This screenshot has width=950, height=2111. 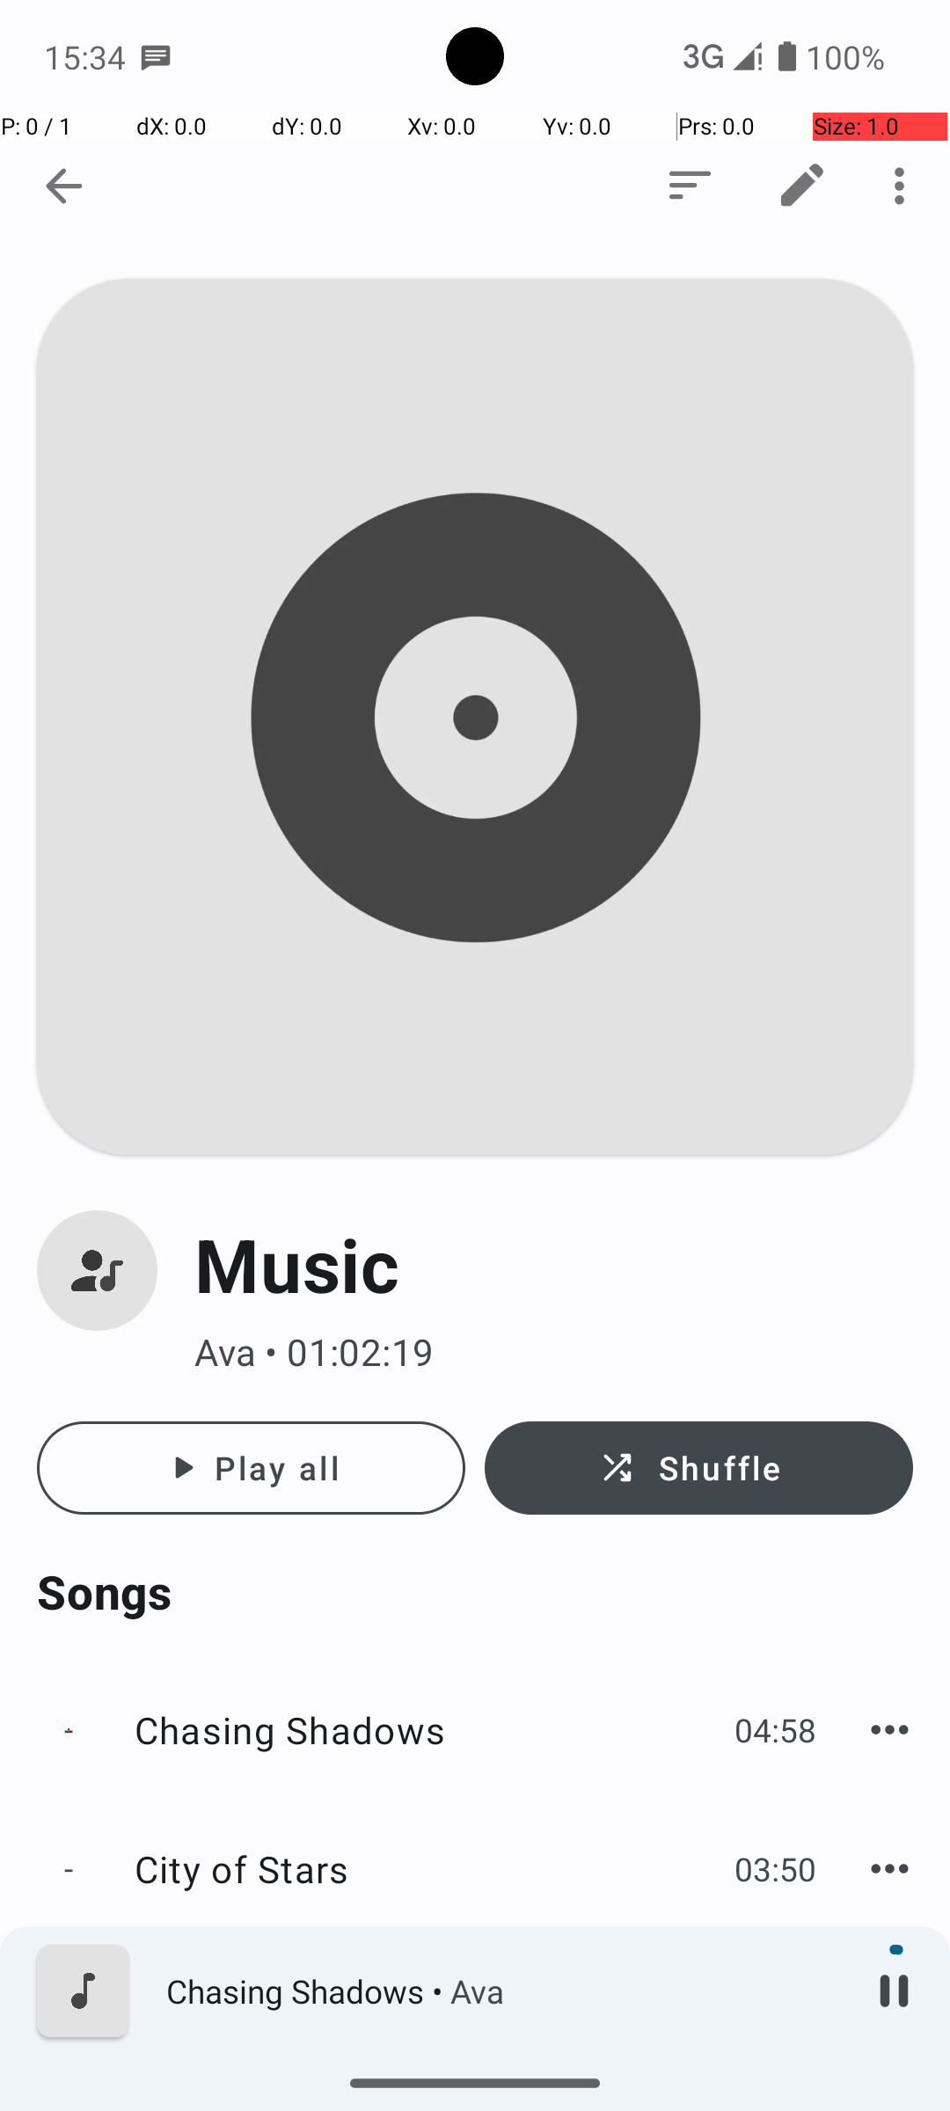 What do you see at coordinates (172, 186) in the screenshot?
I see ` ` at bounding box center [172, 186].